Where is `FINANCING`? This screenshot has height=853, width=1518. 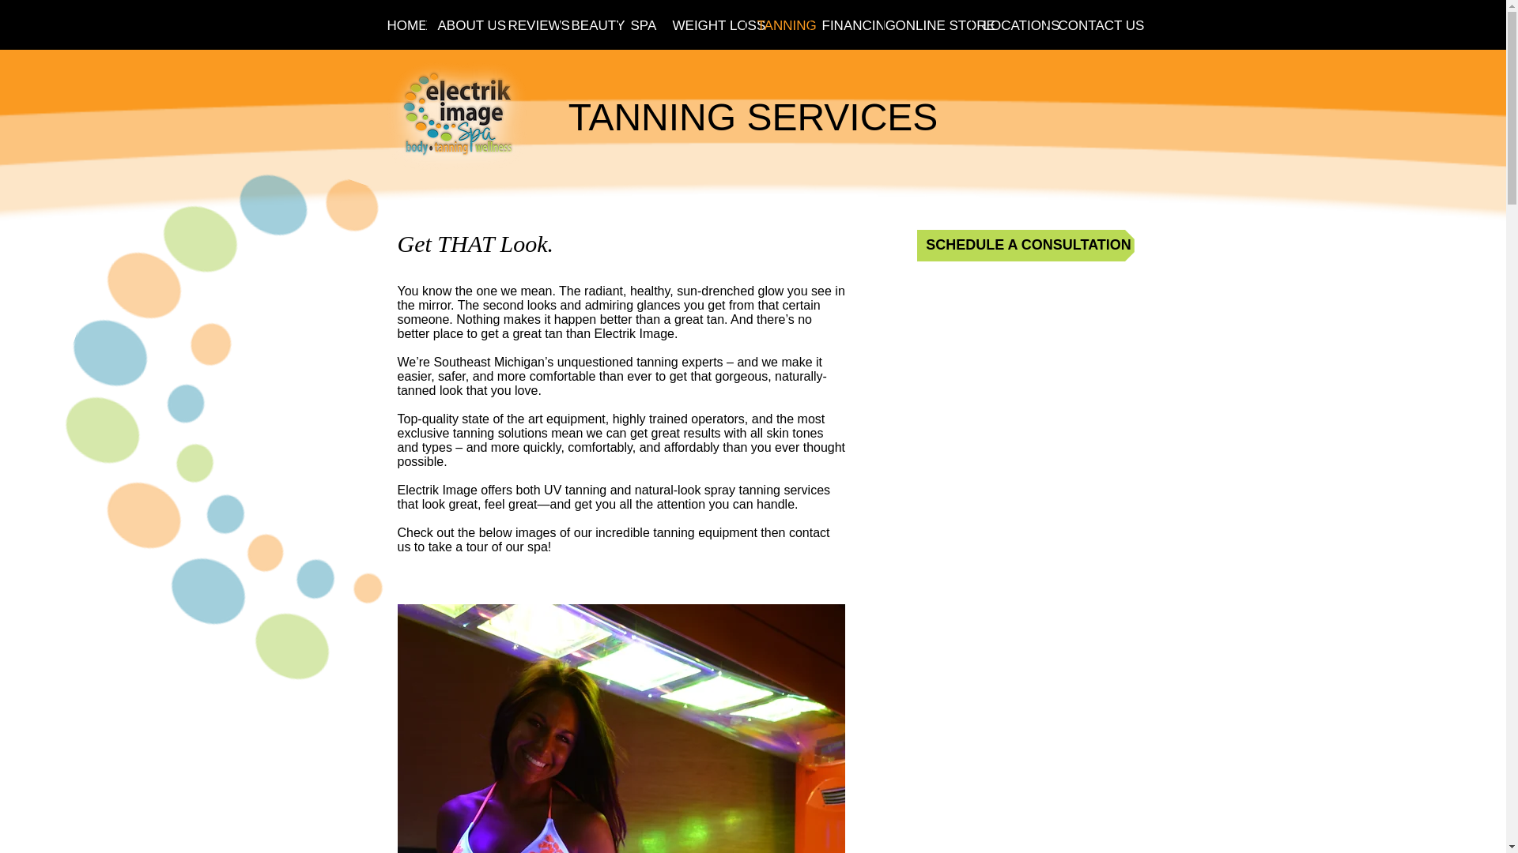
FINANCING is located at coordinates (845, 25).